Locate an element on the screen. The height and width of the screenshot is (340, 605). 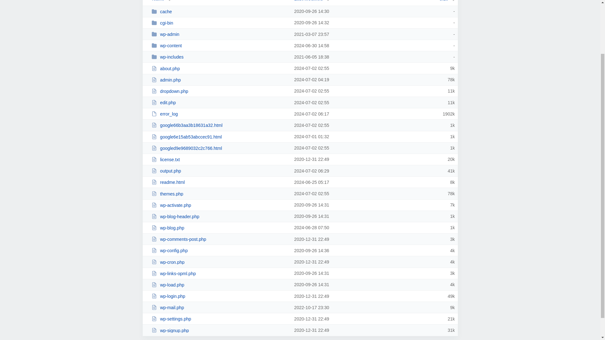
admin.php is located at coordinates (220, 80).